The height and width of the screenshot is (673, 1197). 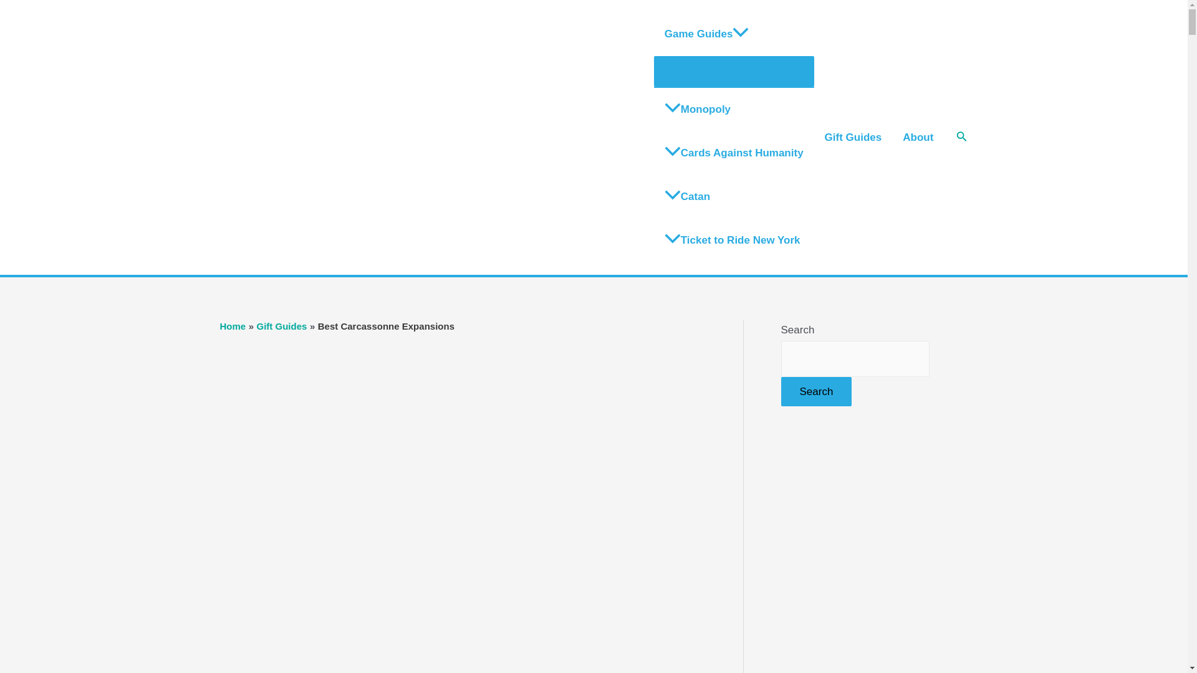 I want to click on Catan, so click(x=733, y=197).